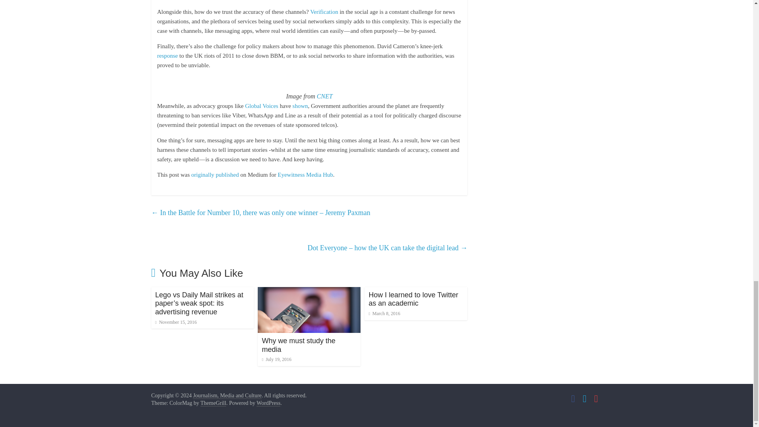 Image resolution: width=759 pixels, height=427 pixels. What do you see at coordinates (384, 314) in the screenshot?
I see `9:38 am` at bounding box center [384, 314].